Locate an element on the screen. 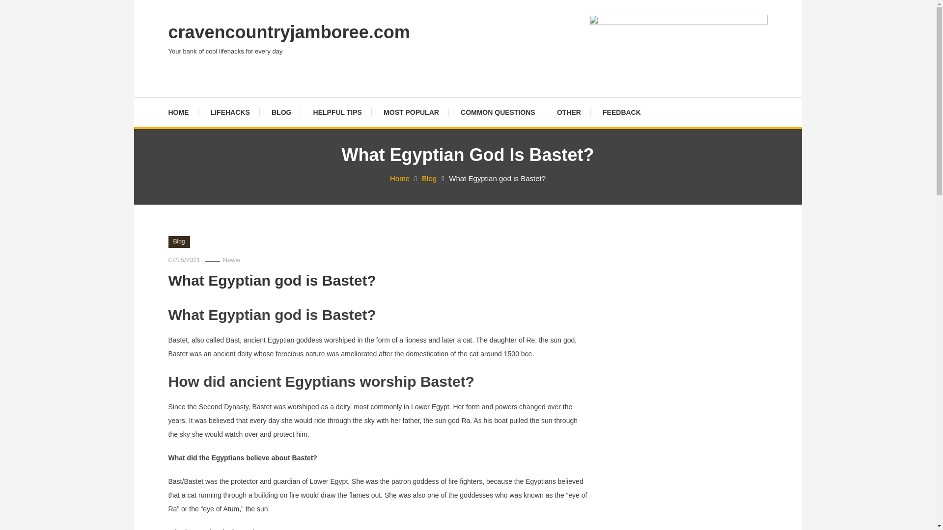 The height and width of the screenshot is (530, 943). COMMON QUESTIONS is located at coordinates (498, 112).